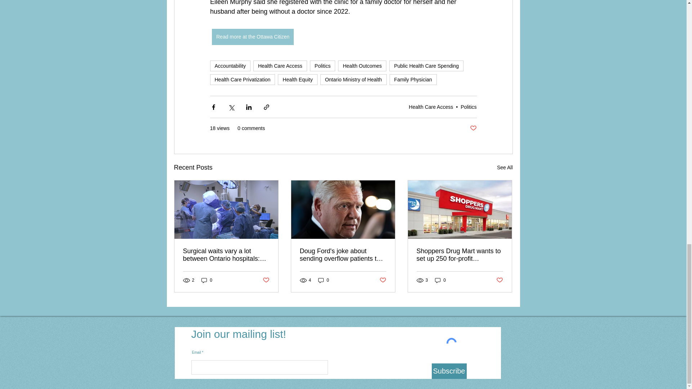 The image size is (692, 389). I want to click on Family Physician, so click(413, 80).